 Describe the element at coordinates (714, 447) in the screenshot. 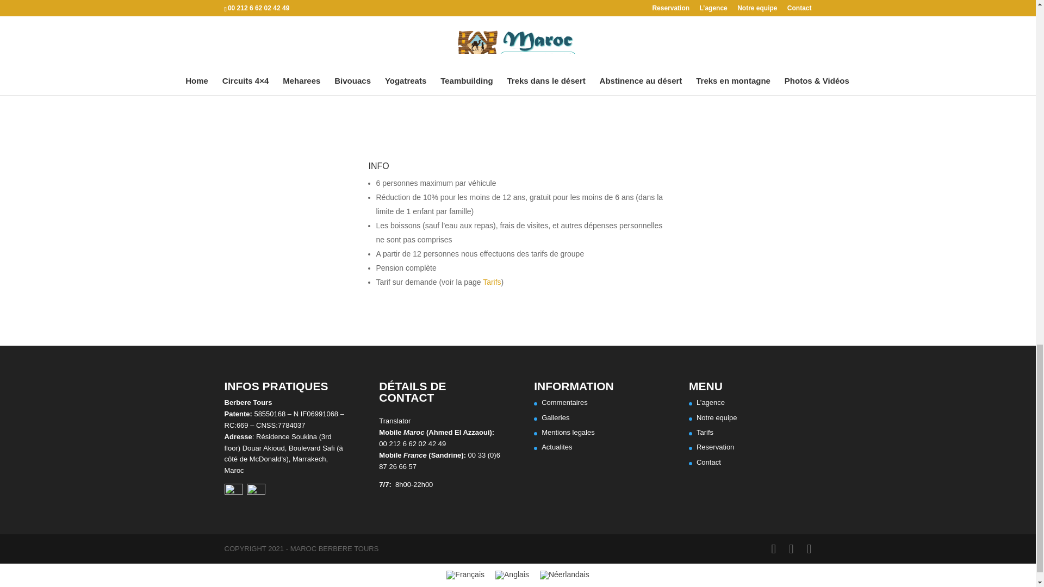

I see `Reservation` at that location.